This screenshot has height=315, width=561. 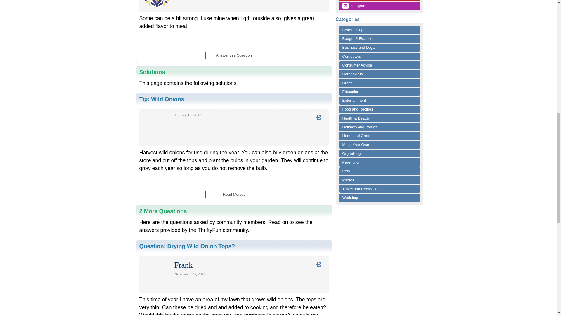 What do you see at coordinates (161, 99) in the screenshot?
I see `Tip: Wild Onions` at bounding box center [161, 99].